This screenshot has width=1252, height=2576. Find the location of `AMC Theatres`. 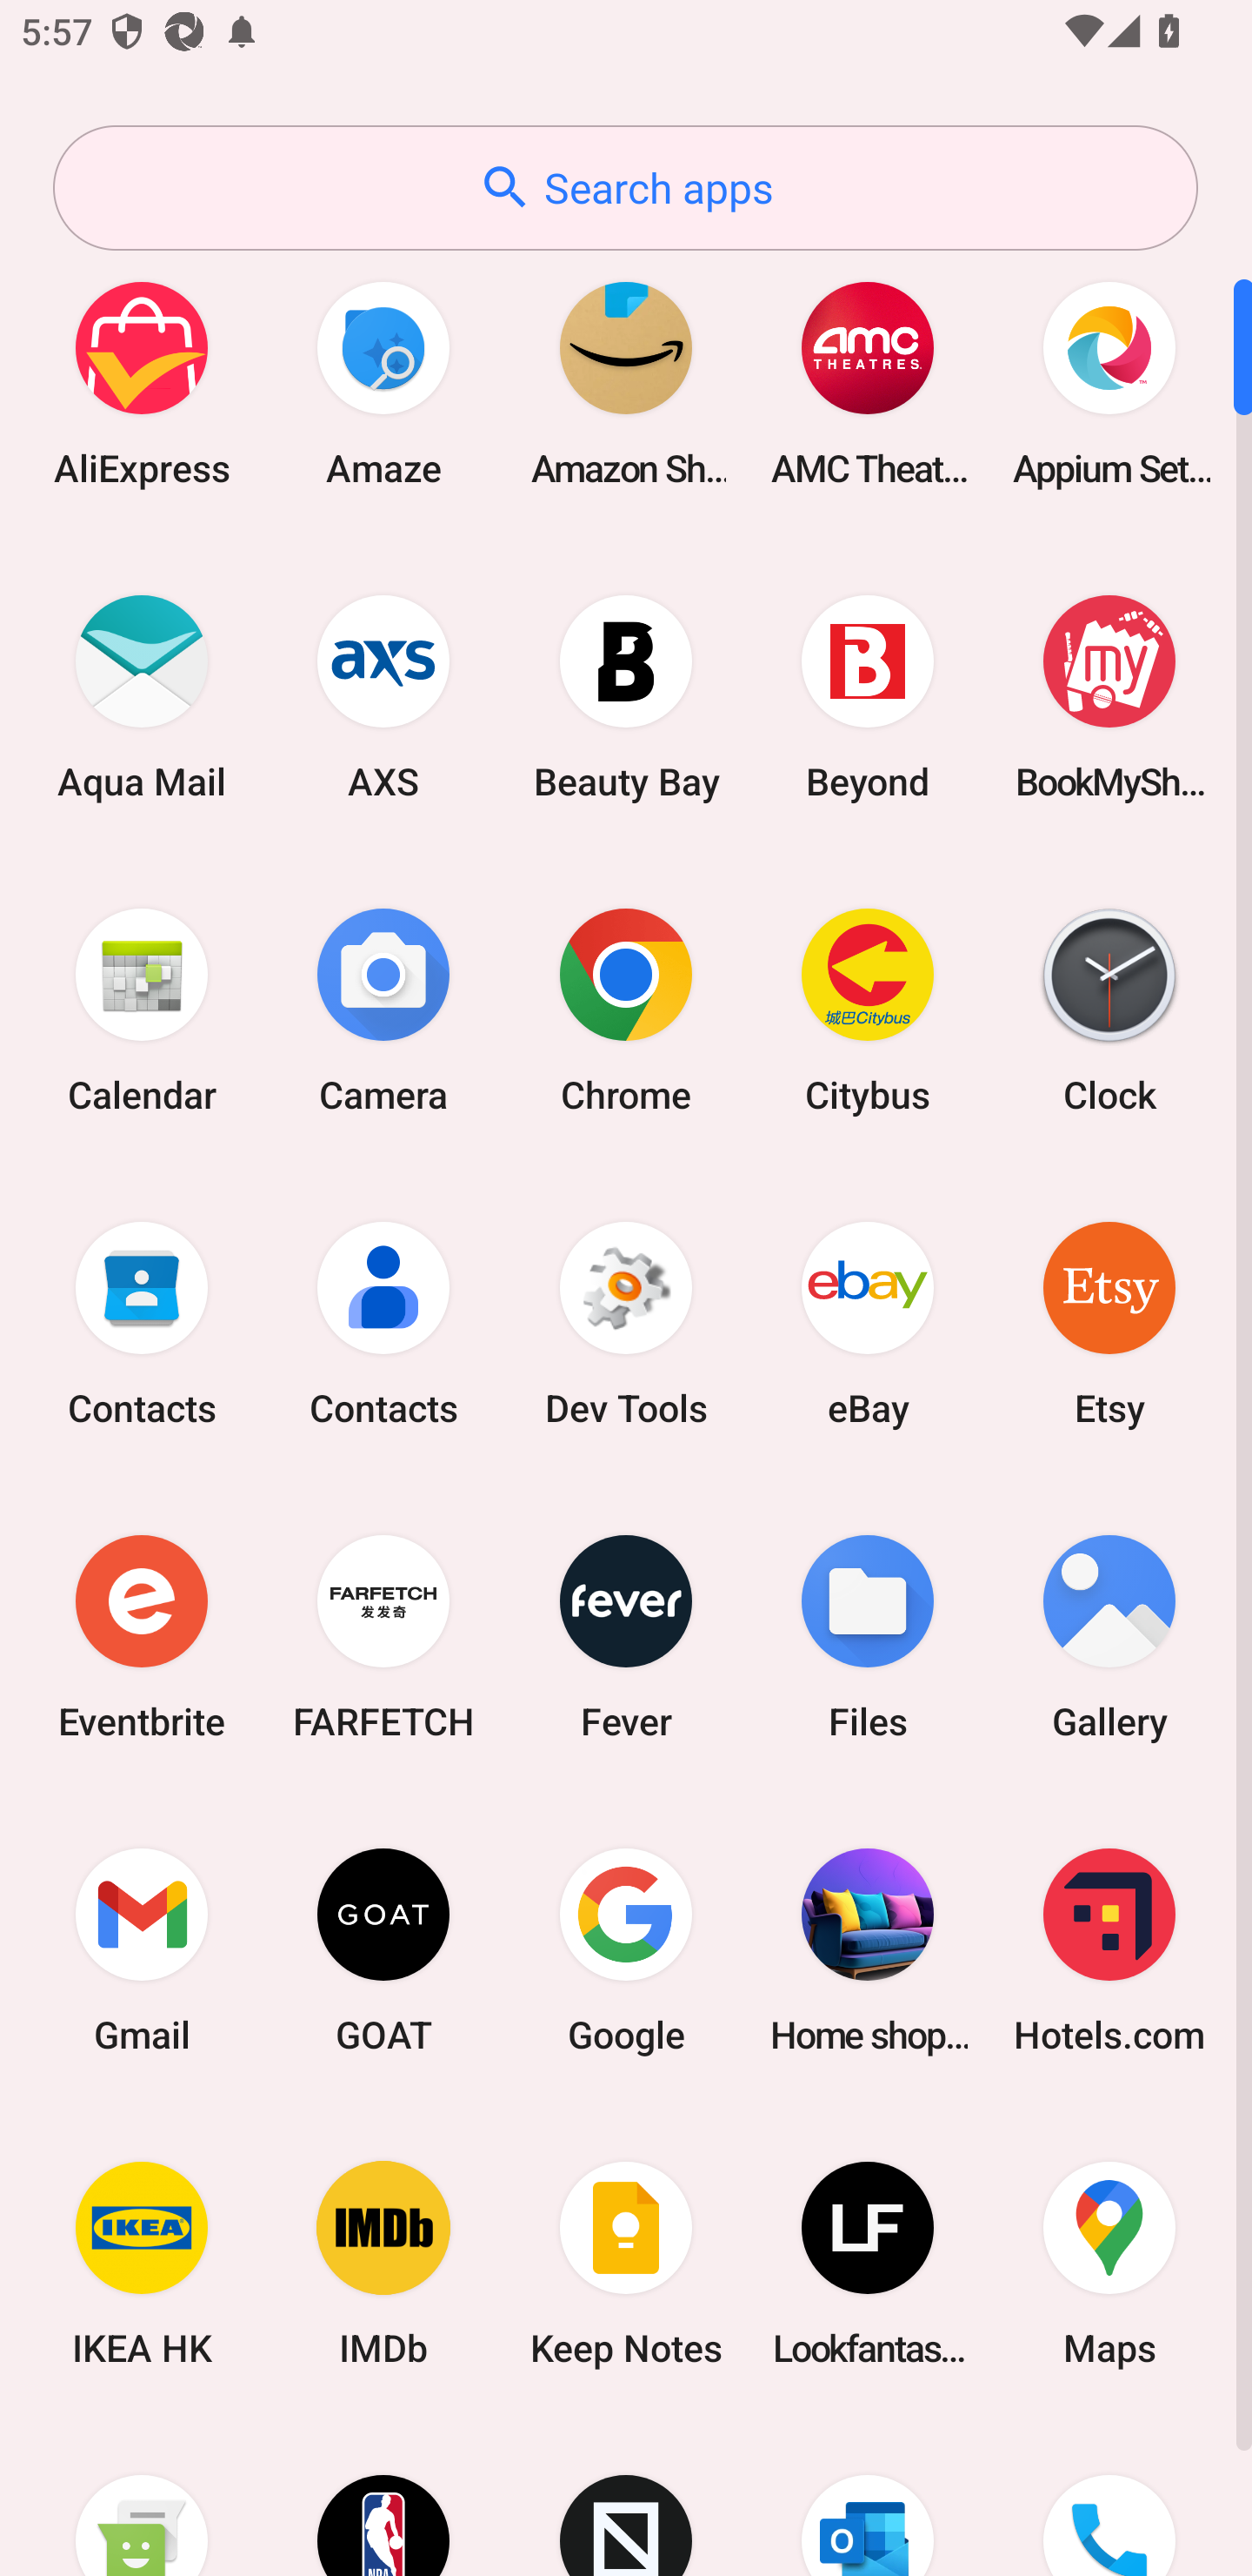

AMC Theatres is located at coordinates (868, 383).